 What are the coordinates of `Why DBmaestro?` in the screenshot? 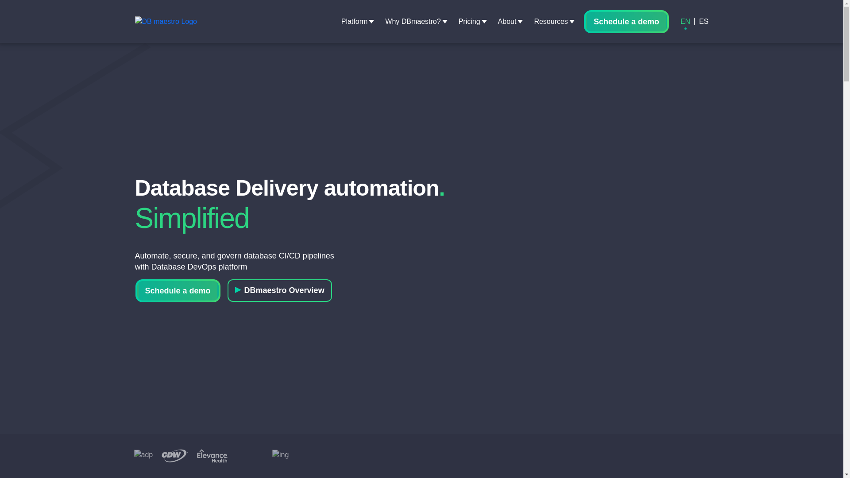 It's located at (413, 21).